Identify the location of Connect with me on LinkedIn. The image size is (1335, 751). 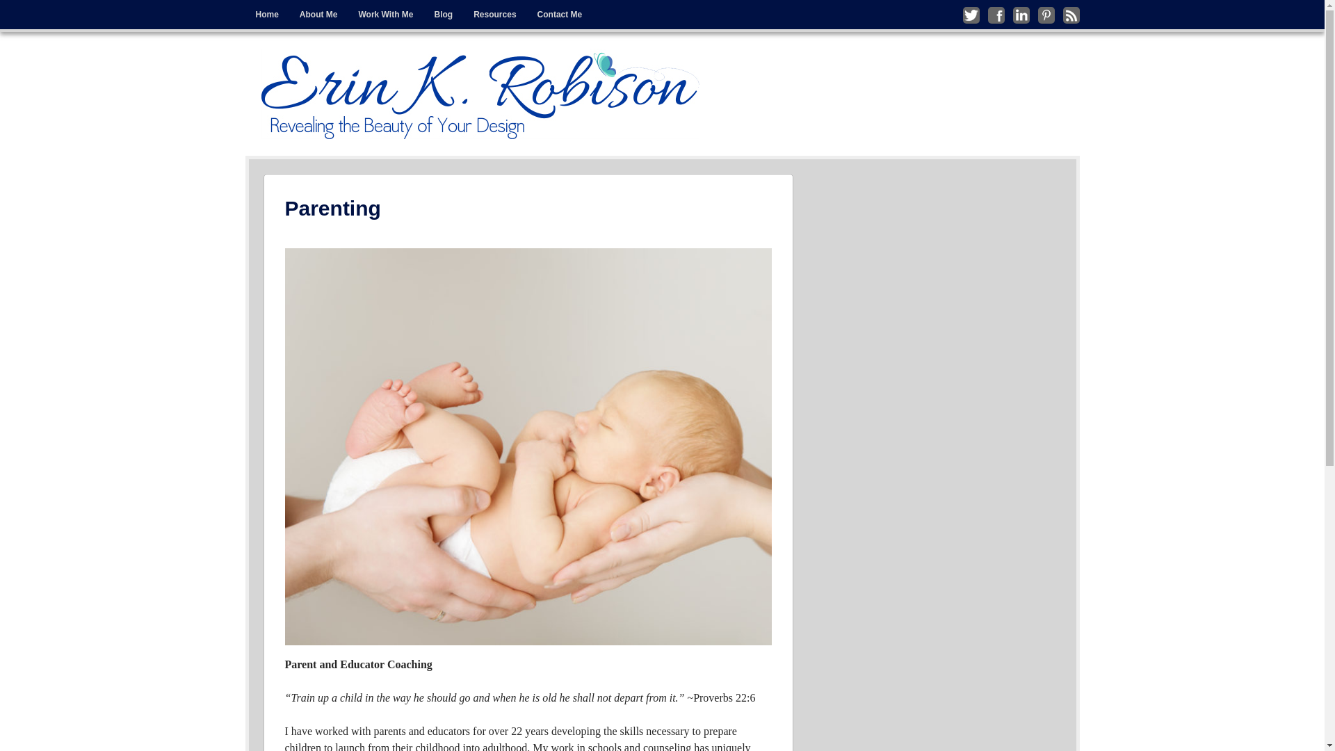
(1021, 15).